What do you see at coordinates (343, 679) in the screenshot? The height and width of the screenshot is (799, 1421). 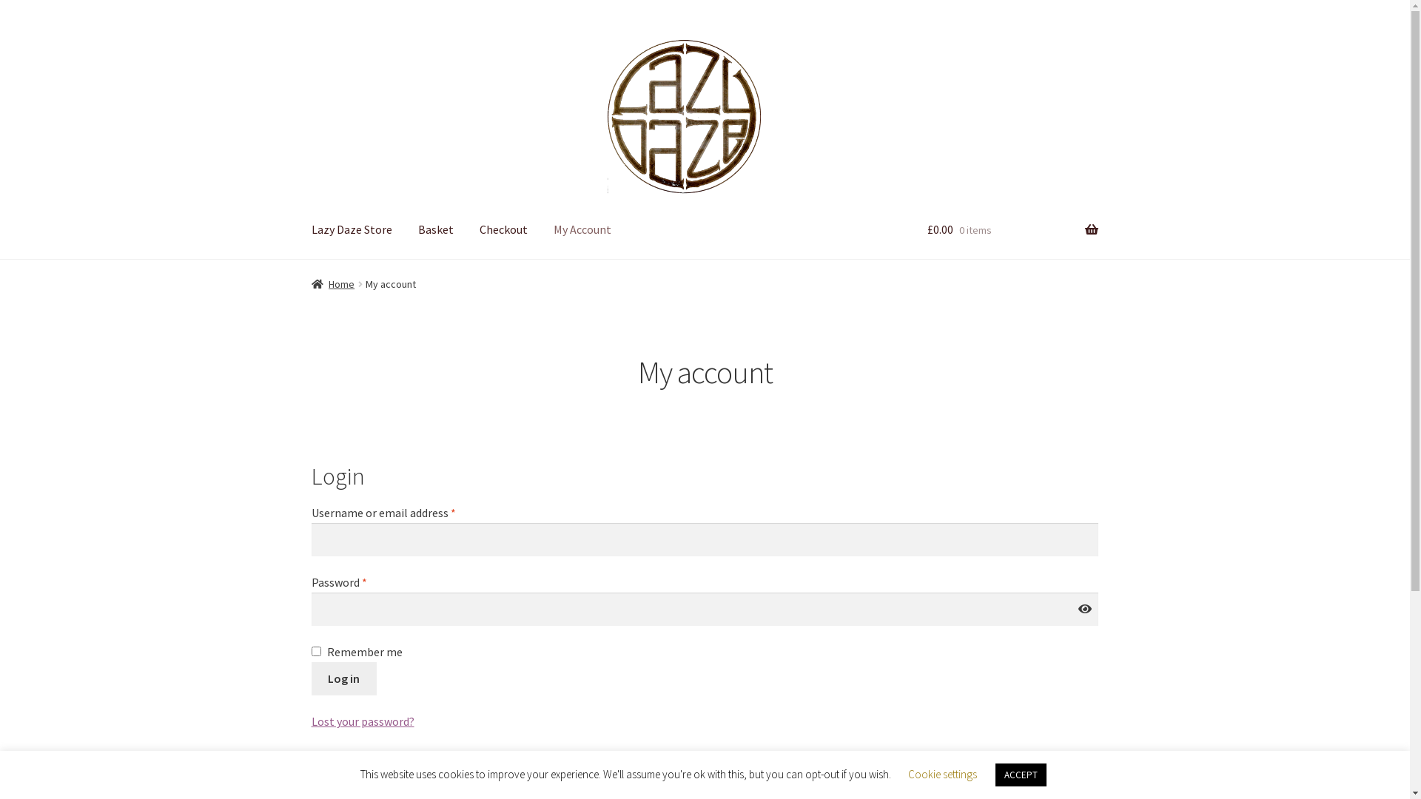 I see `Log in` at bounding box center [343, 679].